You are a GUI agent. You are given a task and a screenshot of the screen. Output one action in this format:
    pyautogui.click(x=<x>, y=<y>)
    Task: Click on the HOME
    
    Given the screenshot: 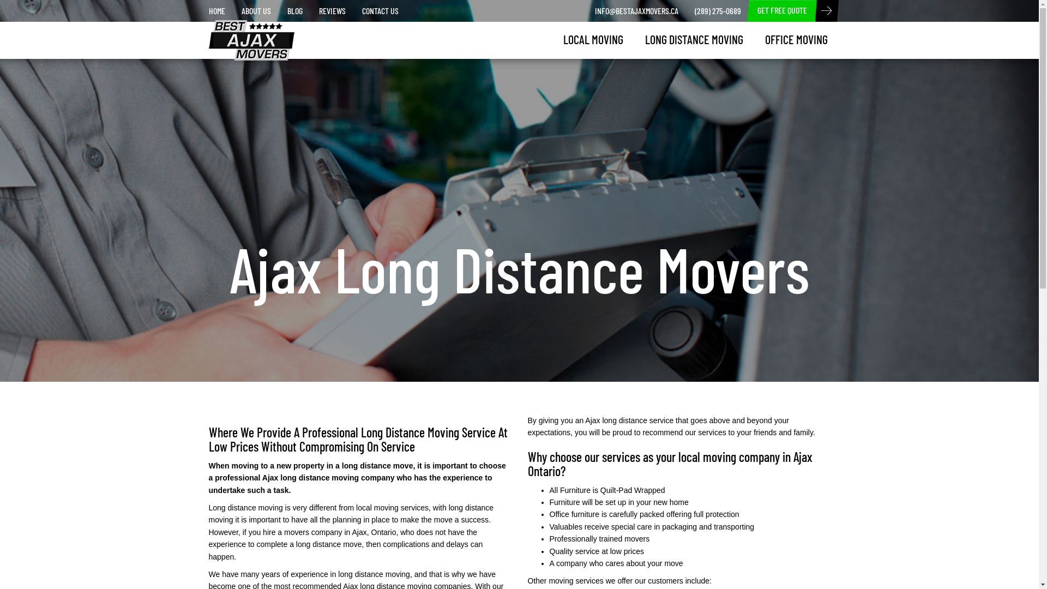 What is the action you would take?
    pyautogui.click(x=217, y=11)
    